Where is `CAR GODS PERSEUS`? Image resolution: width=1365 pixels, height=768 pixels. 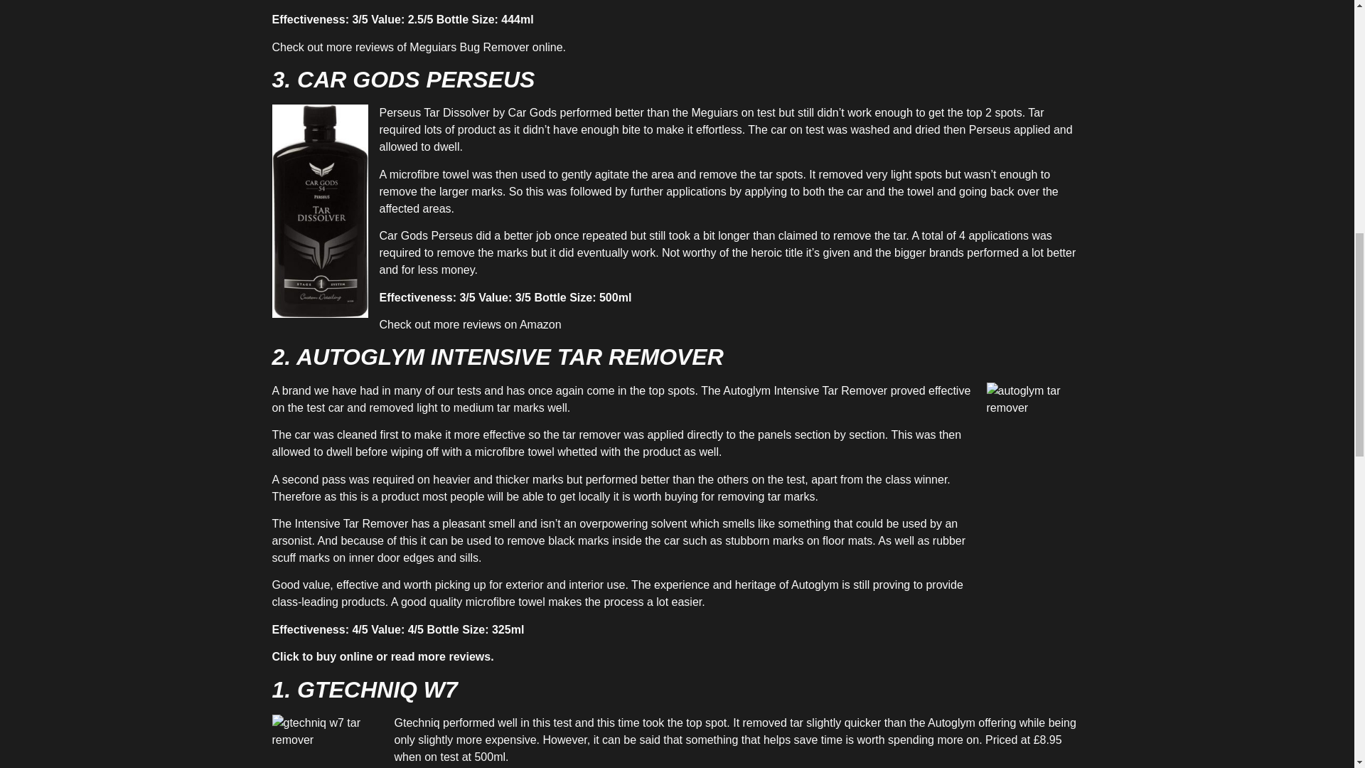
CAR GODS PERSEUS is located at coordinates (416, 79).